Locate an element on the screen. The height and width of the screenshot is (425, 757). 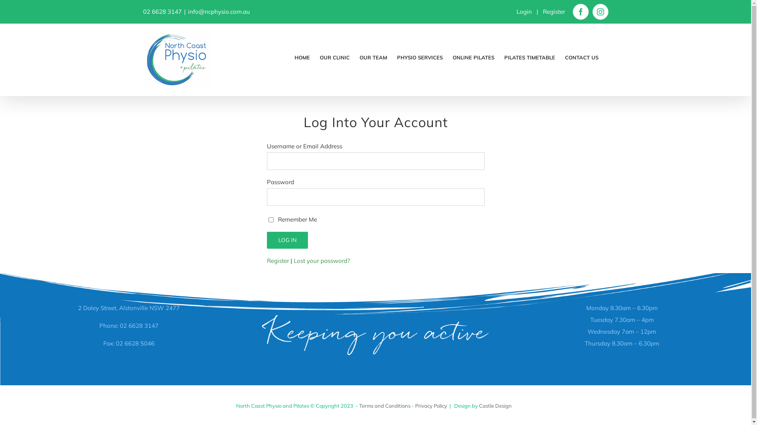
Privacy Policy is located at coordinates (431, 406).